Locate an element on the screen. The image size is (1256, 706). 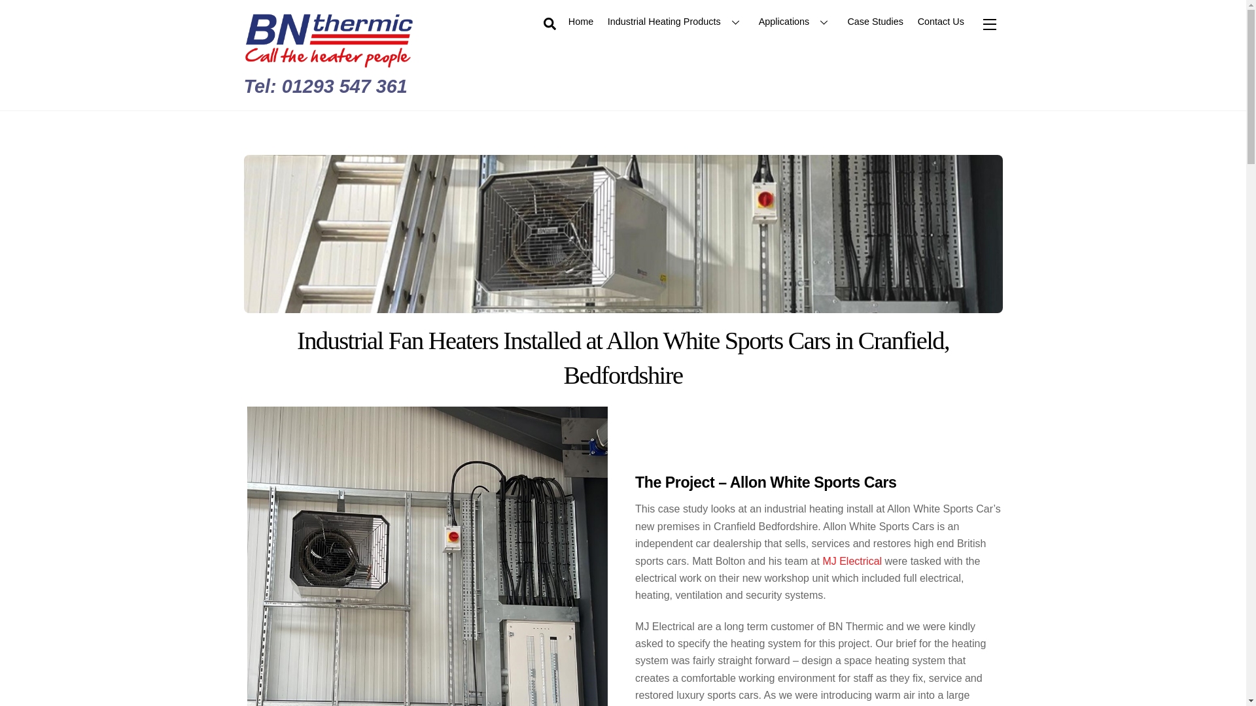
Case Studies is located at coordinates (875, 21).